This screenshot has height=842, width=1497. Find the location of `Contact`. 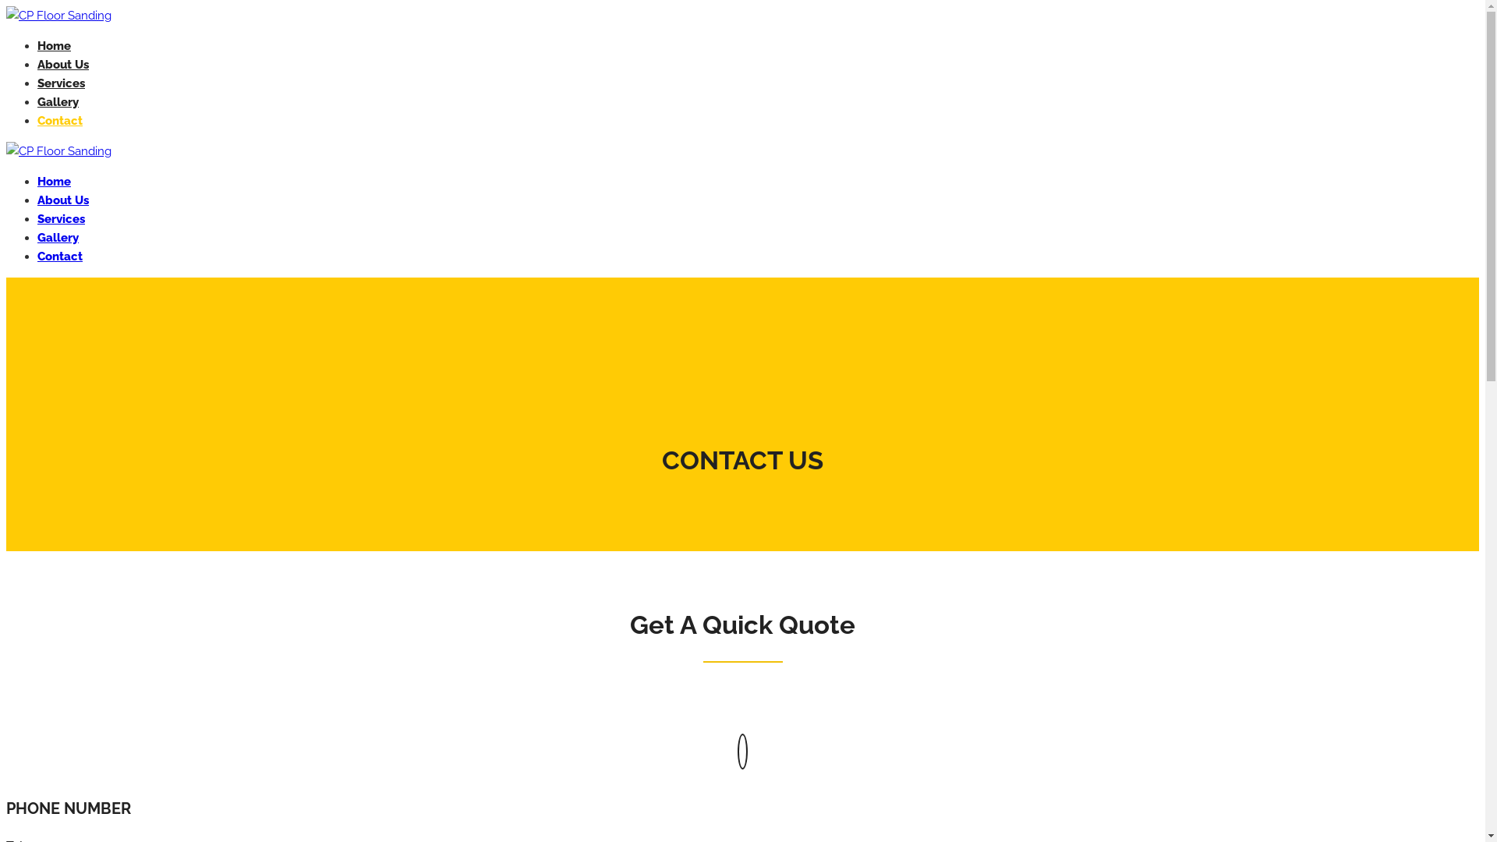

Contact is located at coordinates (60, 256).